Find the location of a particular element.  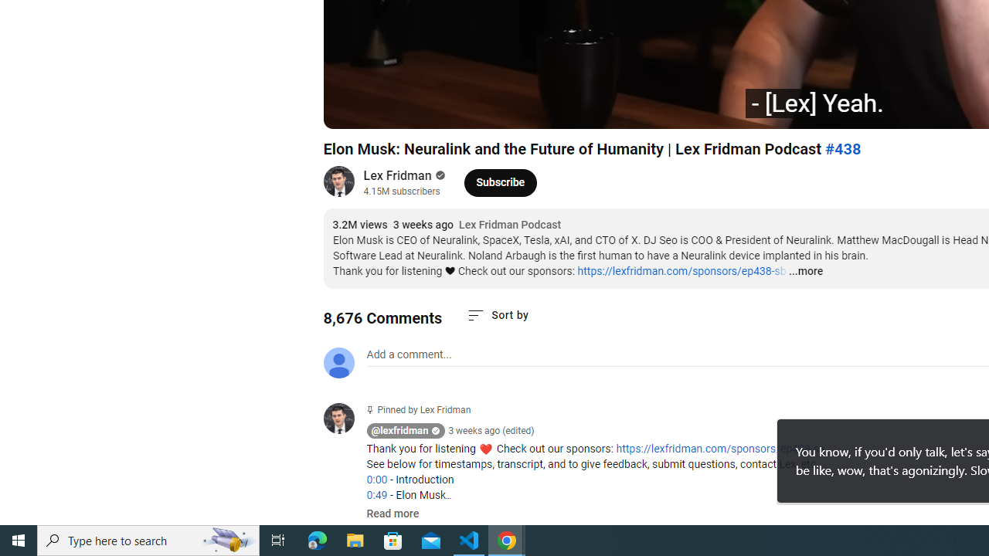

Sort comments is located at coordinates (498, 315).